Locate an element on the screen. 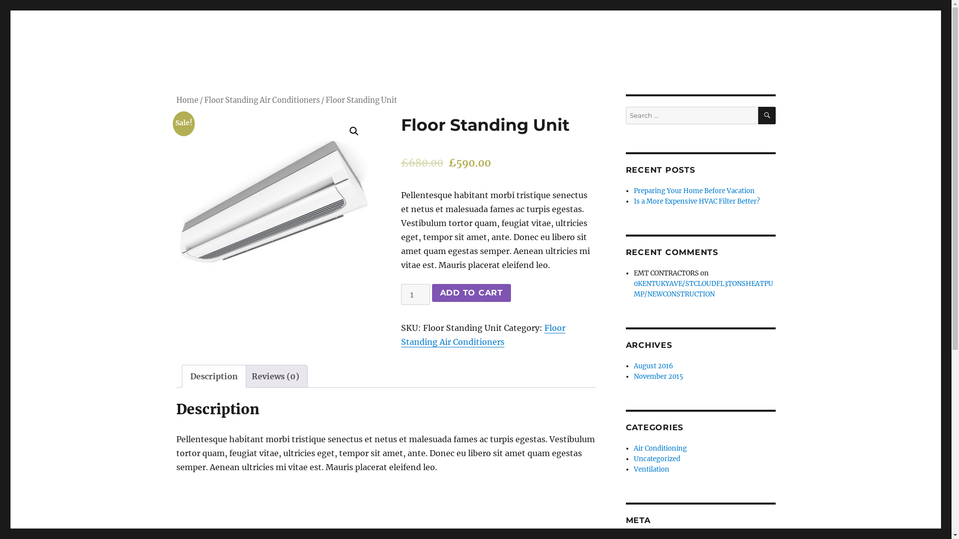 This screenshot has width=959, height=539. Reviews (0) is located at coordinates (276, 376).